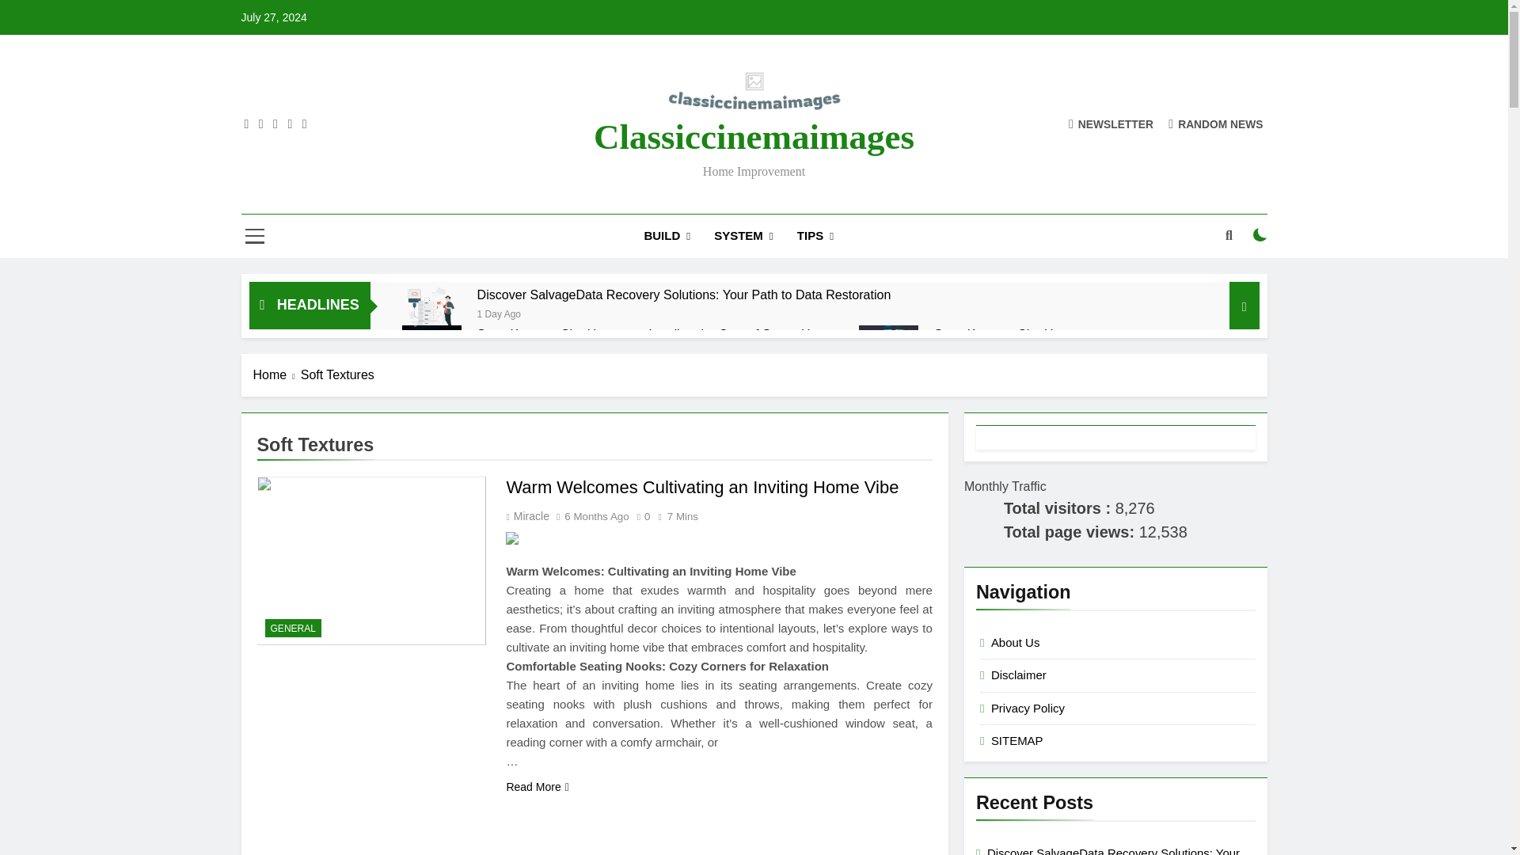 This screenshot has height=855, width=1520. I want to click on RANDOM NEWS, so click(1216, 123).